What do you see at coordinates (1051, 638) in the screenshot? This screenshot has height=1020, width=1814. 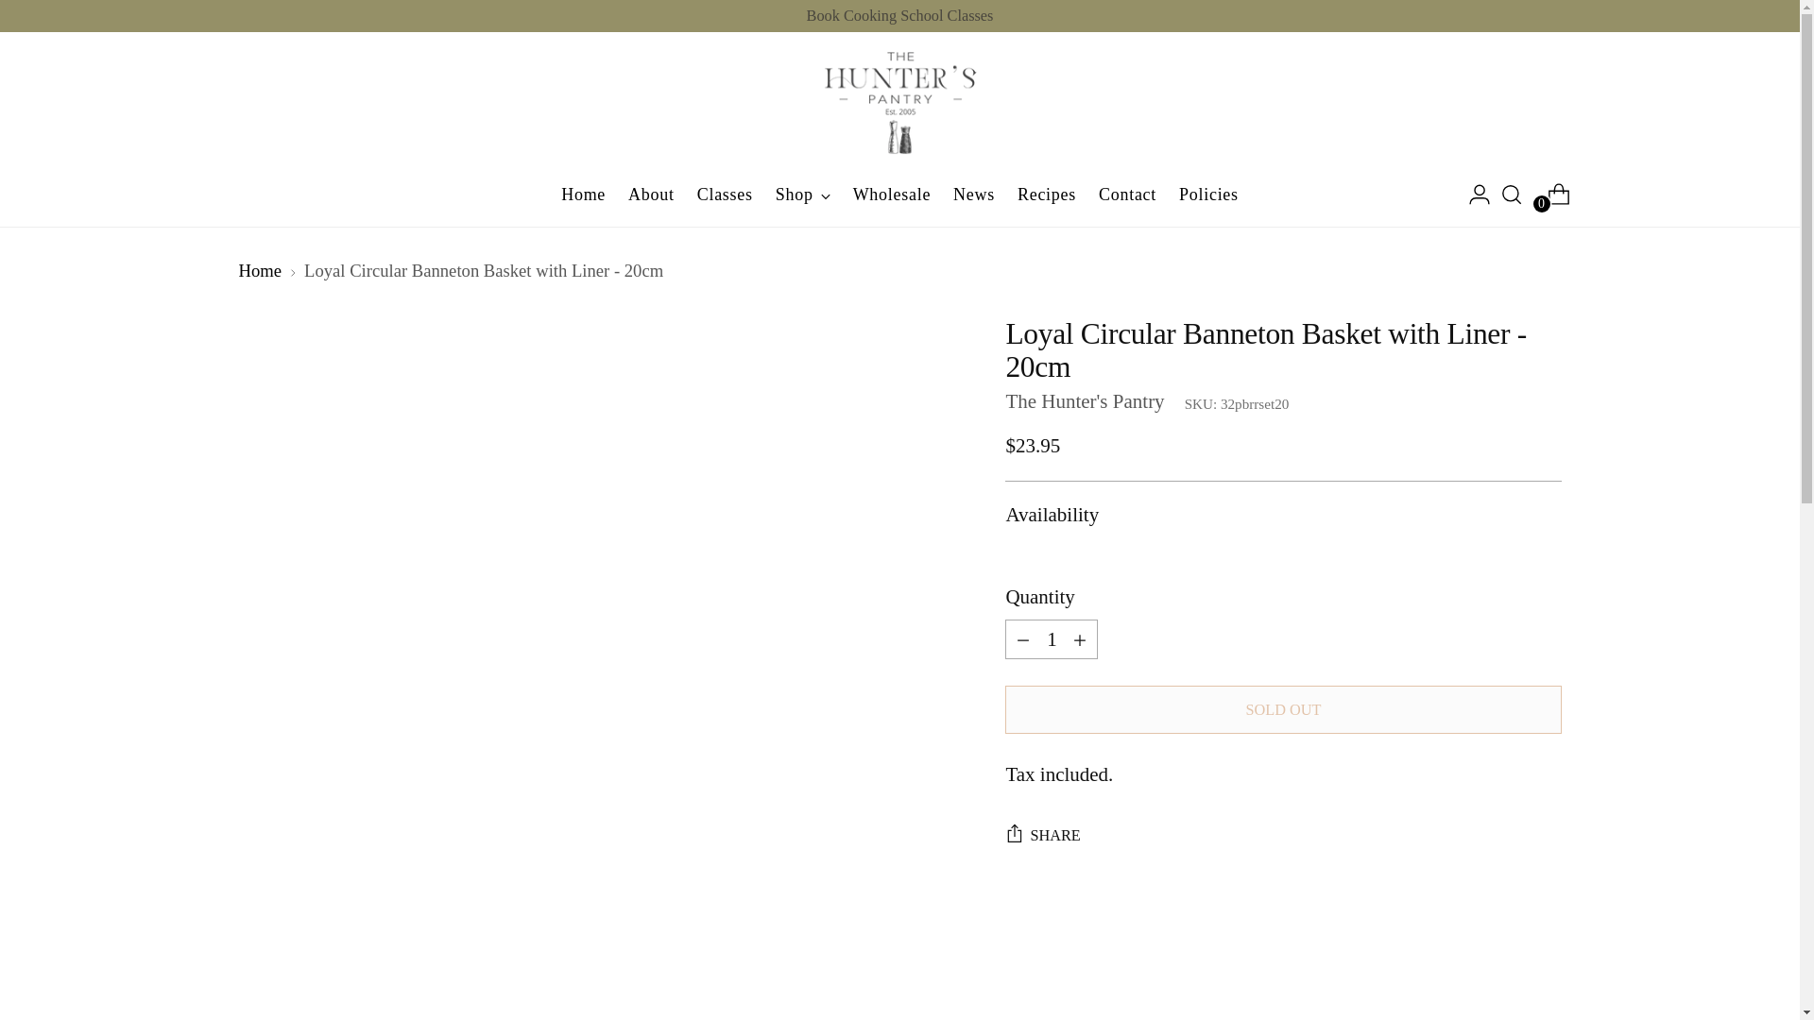 I see `1` at bounding box center [1051, 638].